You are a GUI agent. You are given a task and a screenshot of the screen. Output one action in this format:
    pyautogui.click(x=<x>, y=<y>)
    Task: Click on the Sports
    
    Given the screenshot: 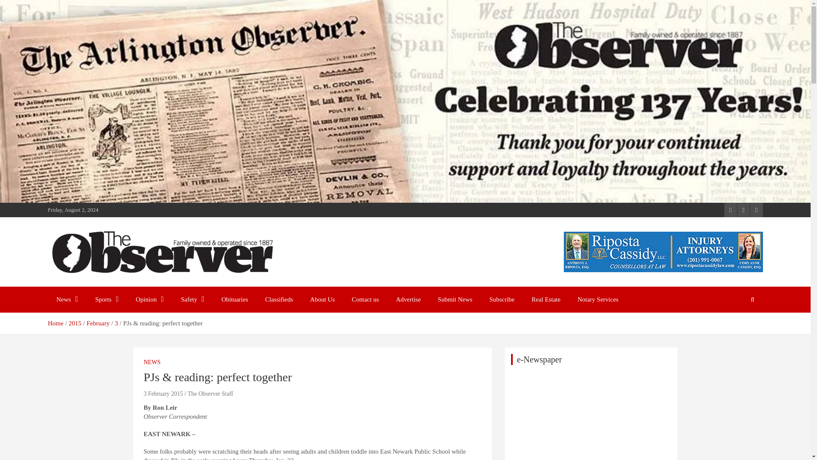 What is the action you would take?
    pyautogui.click(x=107, y=299)
    